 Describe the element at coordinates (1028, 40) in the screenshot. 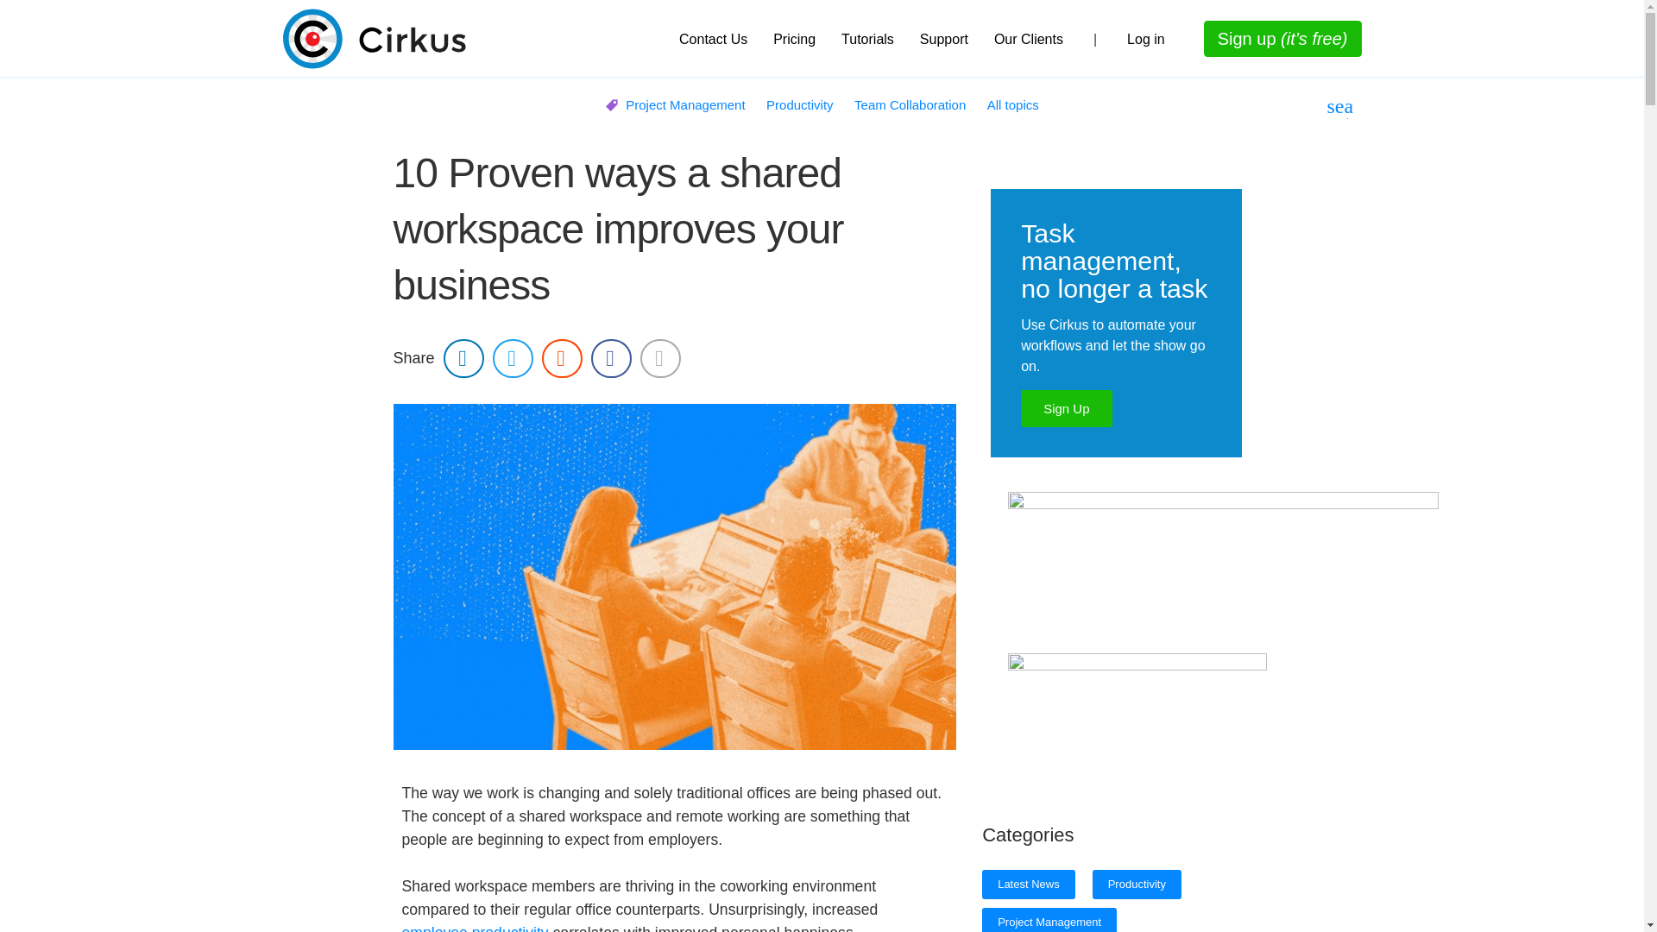

I see `Our Clients` at that location.